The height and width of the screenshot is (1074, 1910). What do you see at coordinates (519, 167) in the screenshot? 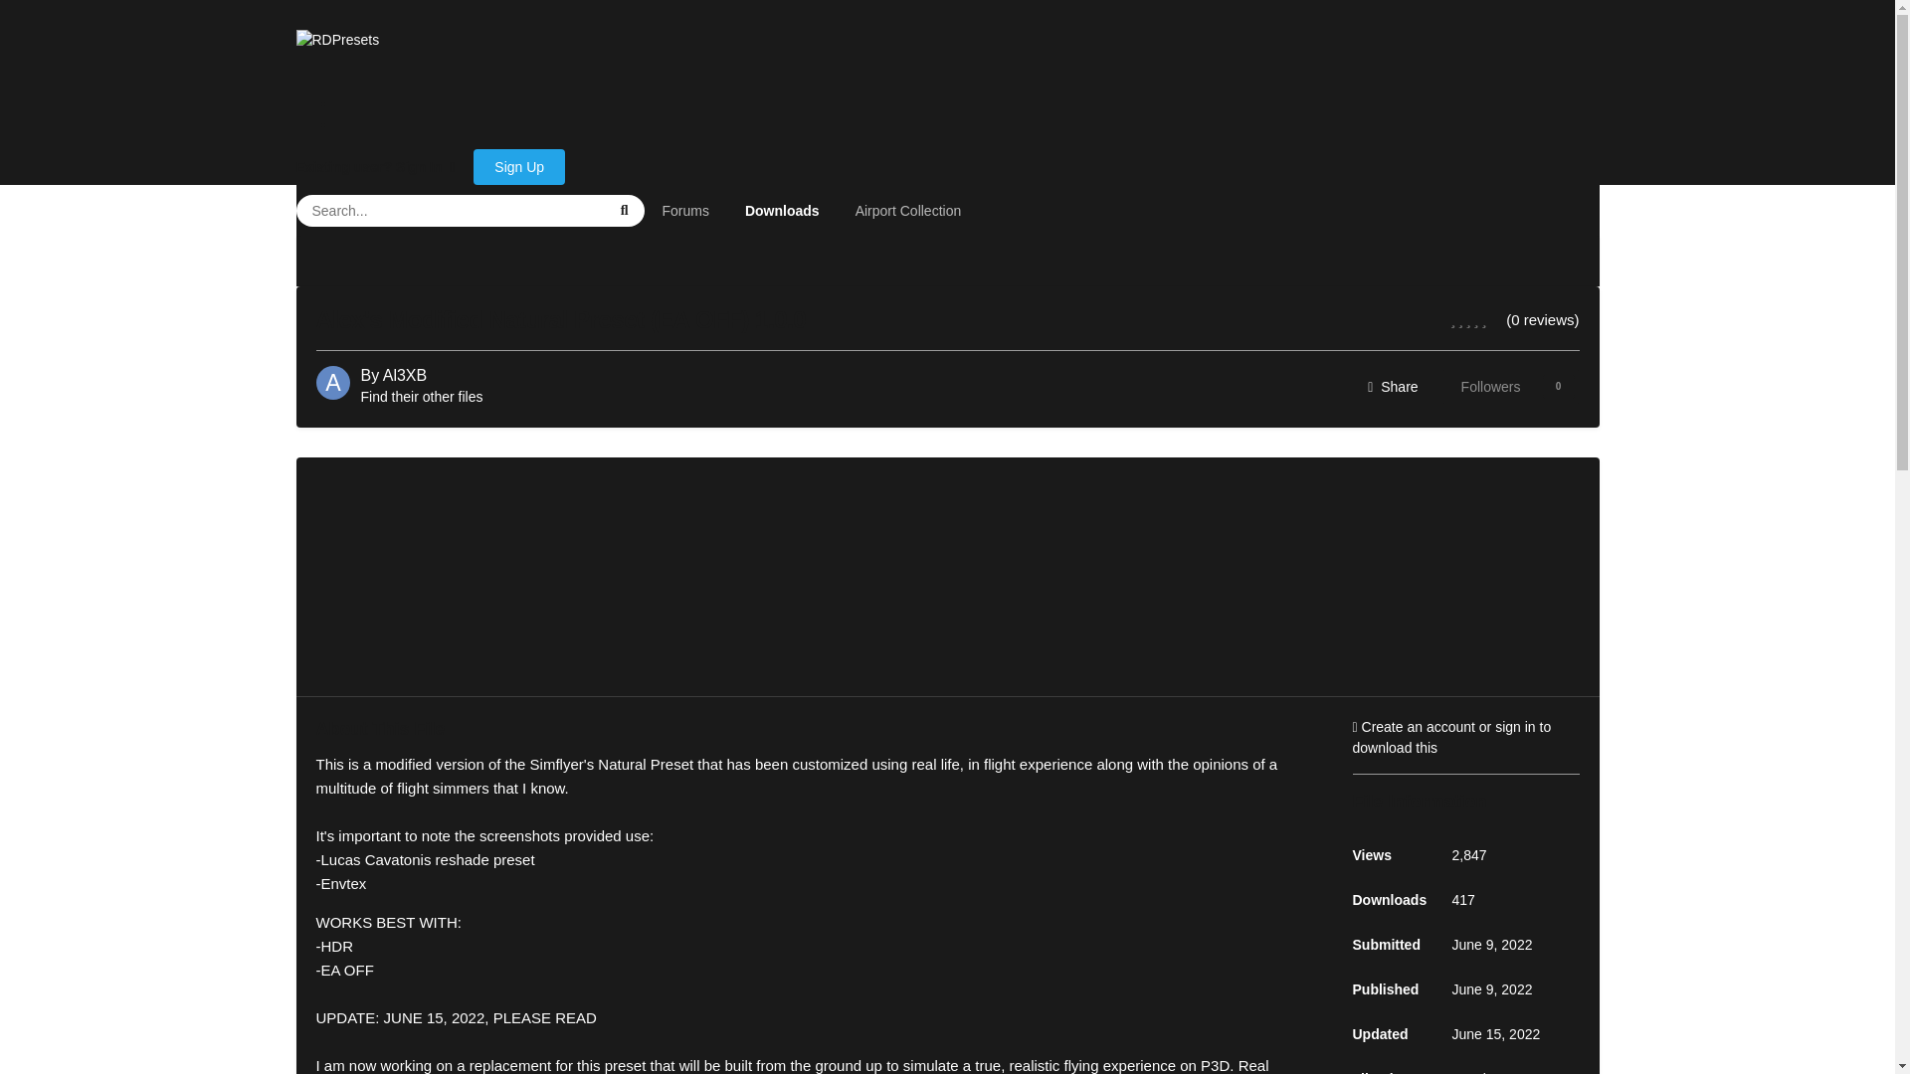
I see `Sign Up` at bounding box center [519, 167].